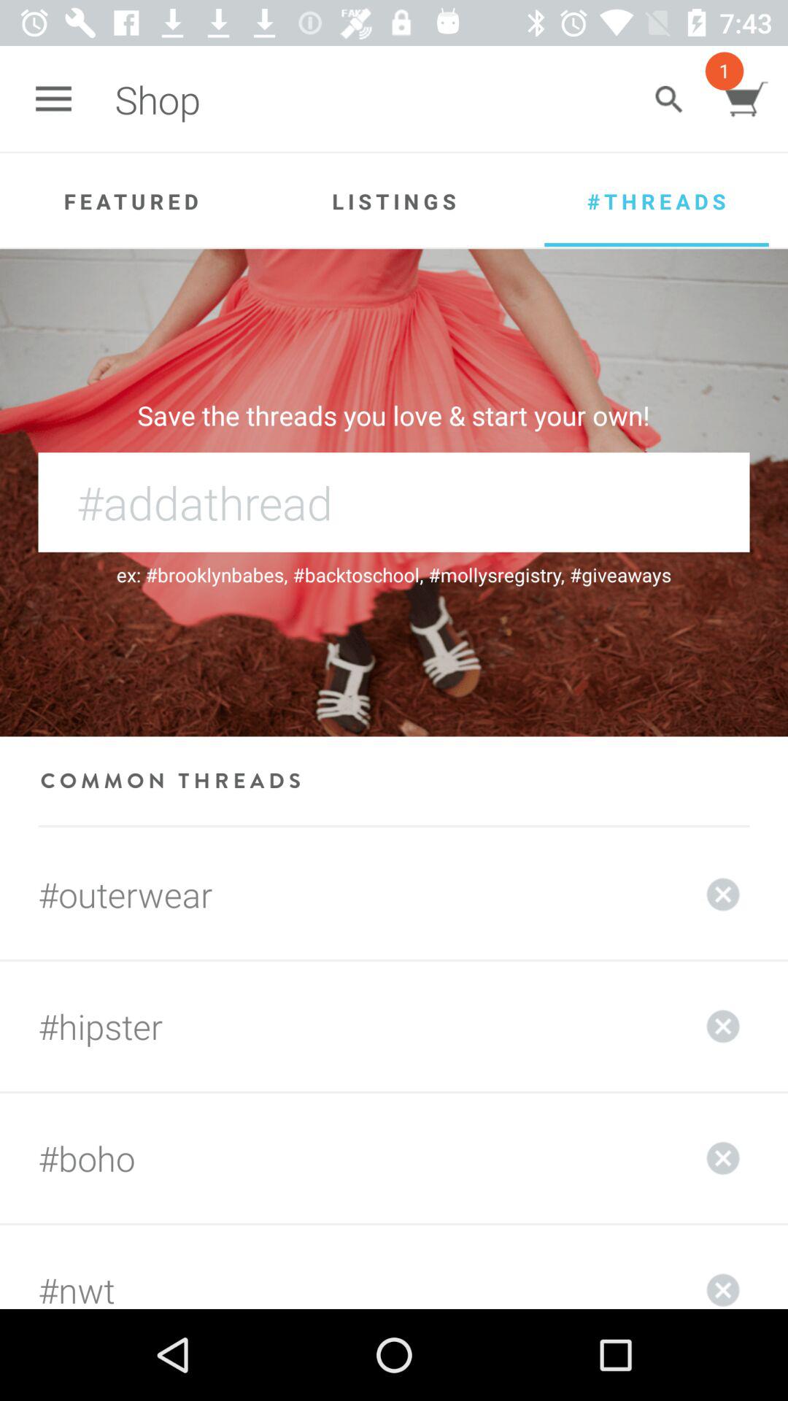 The image size is (788, 1401). What do you see at coordinates (723, 1158) in the screenshot?
I see `click to close option` at bounding box center [723, 1158].